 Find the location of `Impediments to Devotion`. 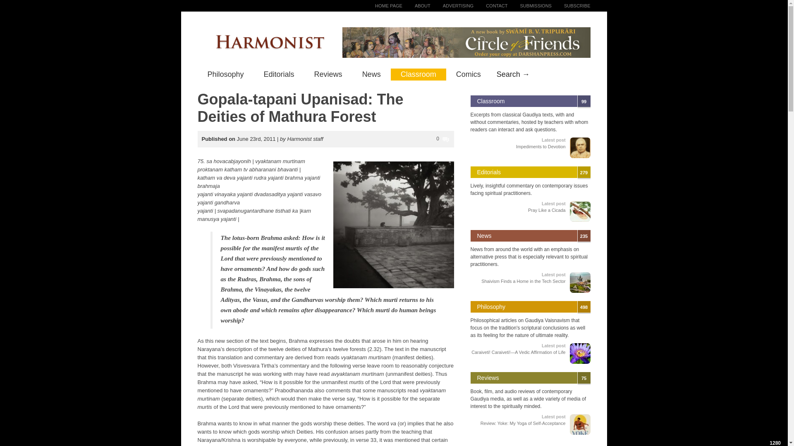

Impediments to Devotion is located at coordinates (279, 74).